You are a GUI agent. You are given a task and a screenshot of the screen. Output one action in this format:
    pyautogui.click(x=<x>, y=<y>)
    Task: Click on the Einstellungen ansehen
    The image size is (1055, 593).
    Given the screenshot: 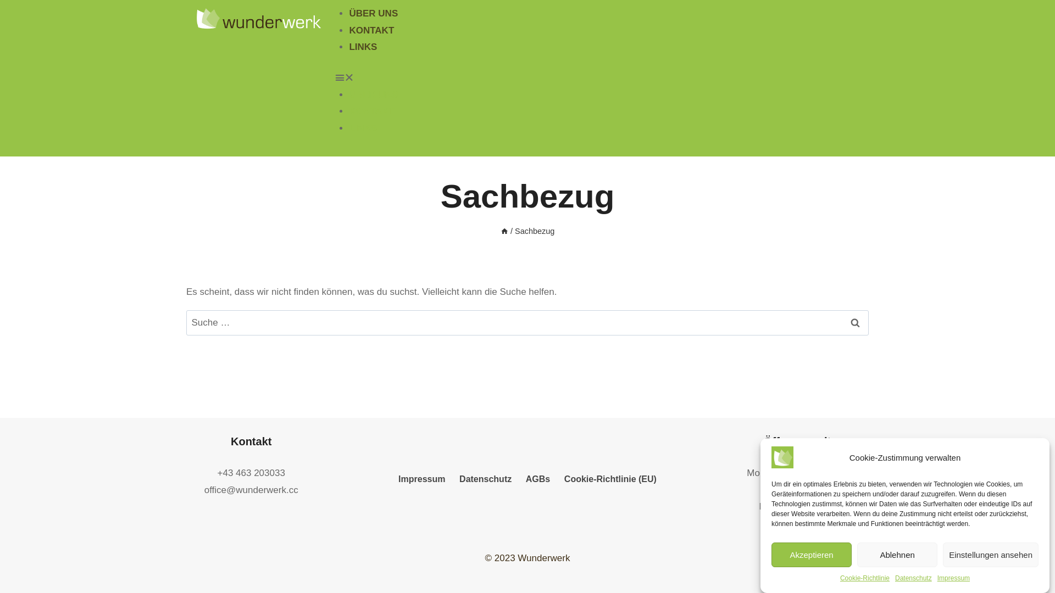 What is the action you would take?
    pyautogui.click(x=991, y=555)
    